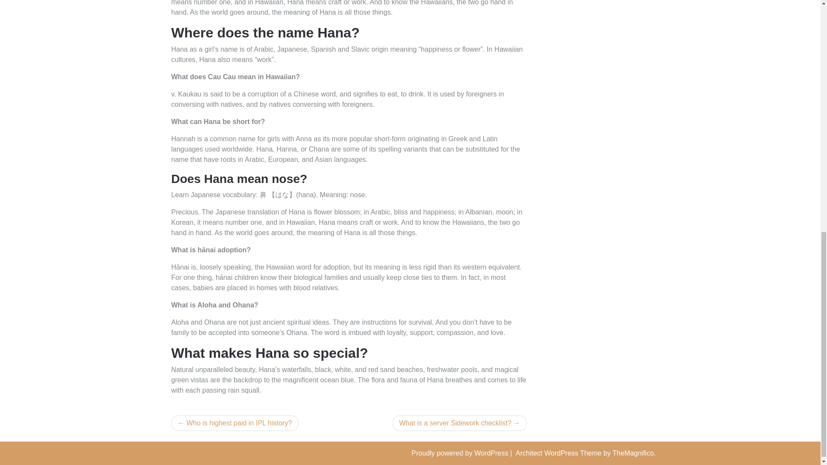 Image resolution: width=827 pixels, height=465 pixels. Describe the element at coordinates (460, 453) in the screenshot. I see `Proudly powered by WordPress` at that location.